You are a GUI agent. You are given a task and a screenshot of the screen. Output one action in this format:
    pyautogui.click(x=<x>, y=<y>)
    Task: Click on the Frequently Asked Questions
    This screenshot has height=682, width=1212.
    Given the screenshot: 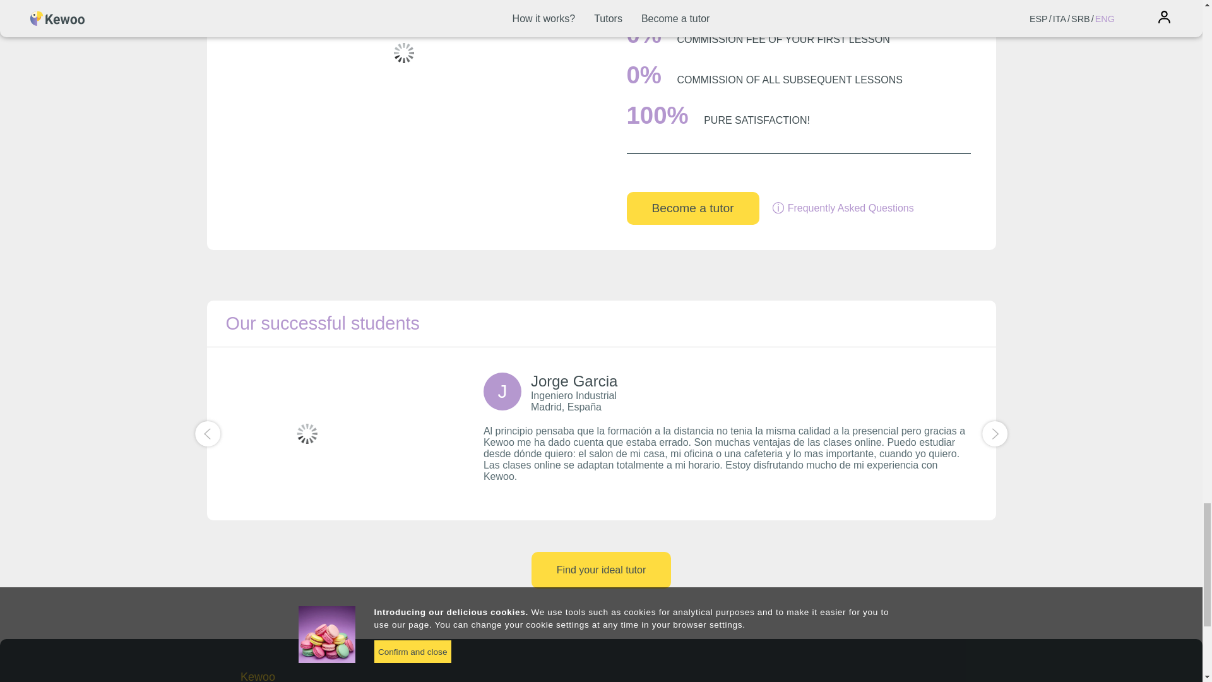 What is the action you would take?
    pyautogui.click(x=843, y=208)
    